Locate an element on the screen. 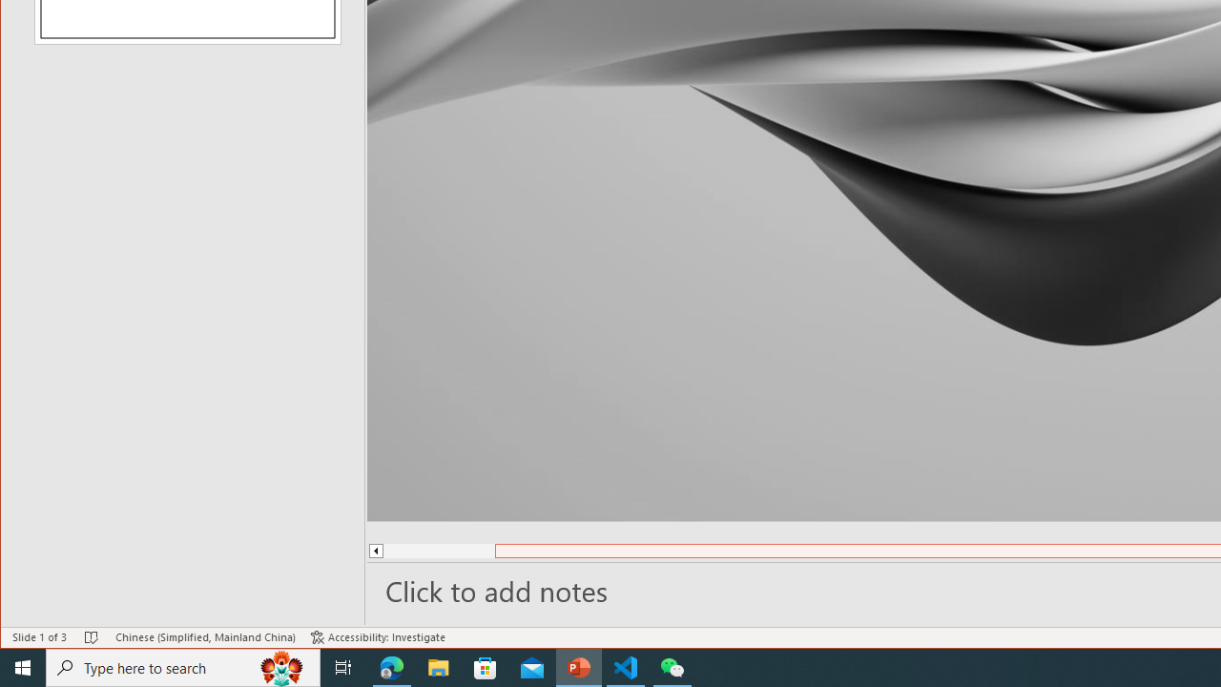  WeChat - 1 running window is located at coordinates (672, 668).